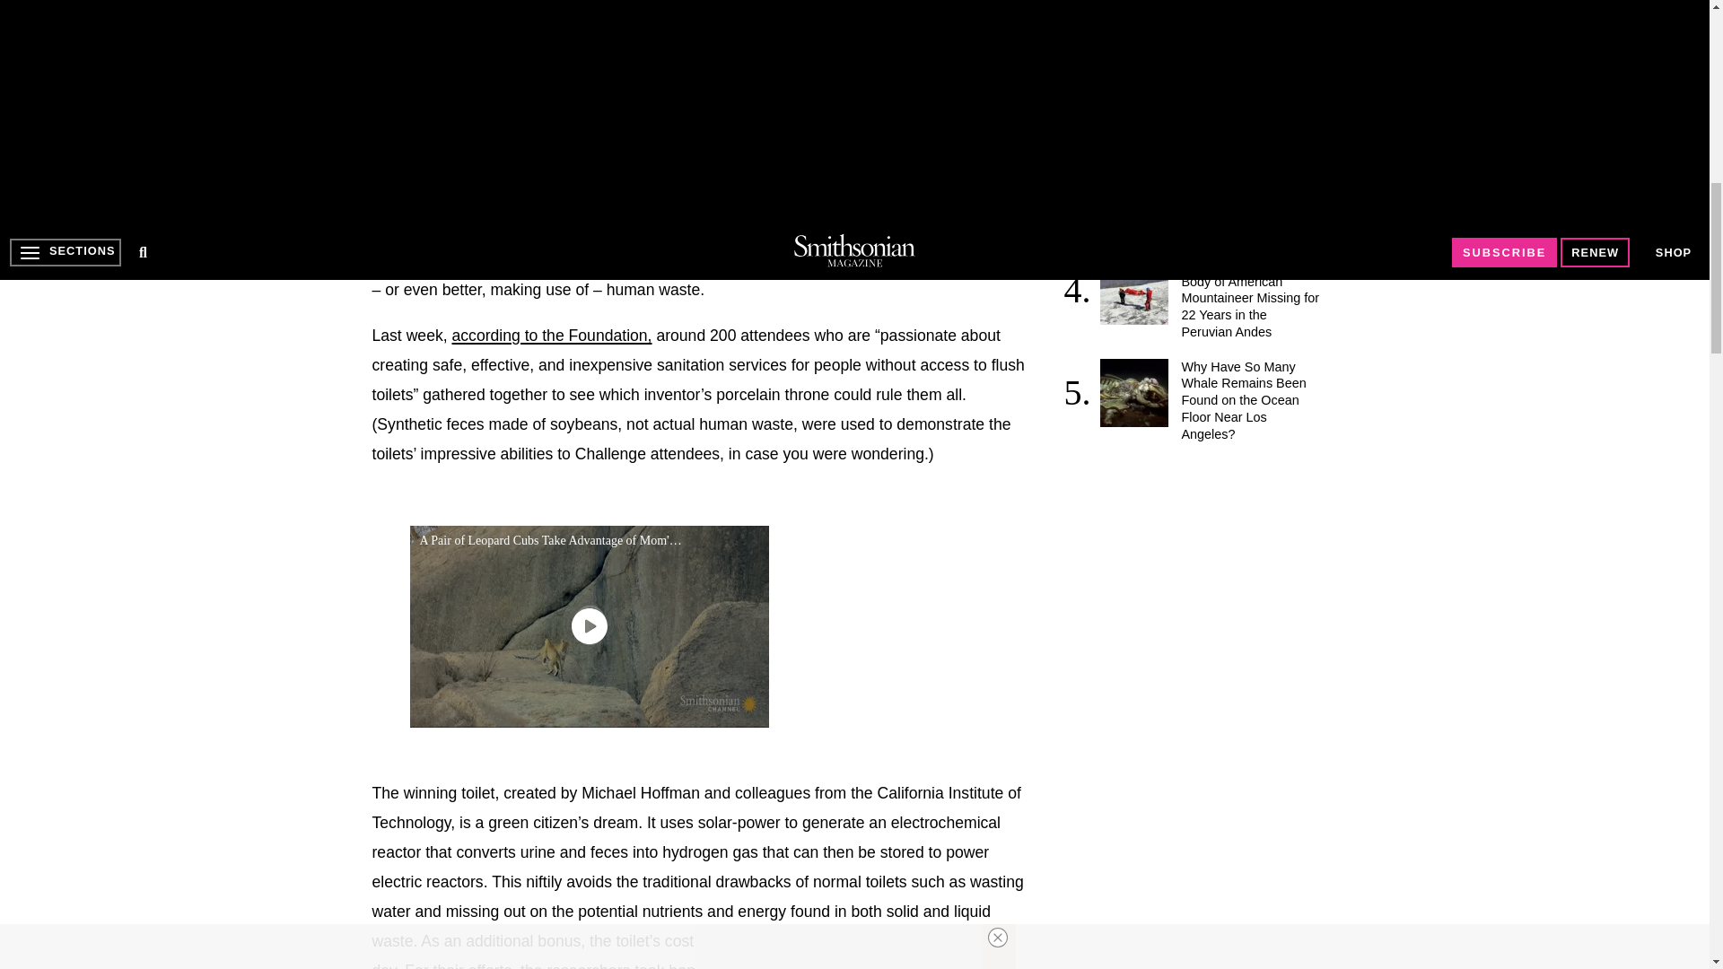 The height and width of the screenshot is (969, 1723). I want to click on Email, so click(643, 148).